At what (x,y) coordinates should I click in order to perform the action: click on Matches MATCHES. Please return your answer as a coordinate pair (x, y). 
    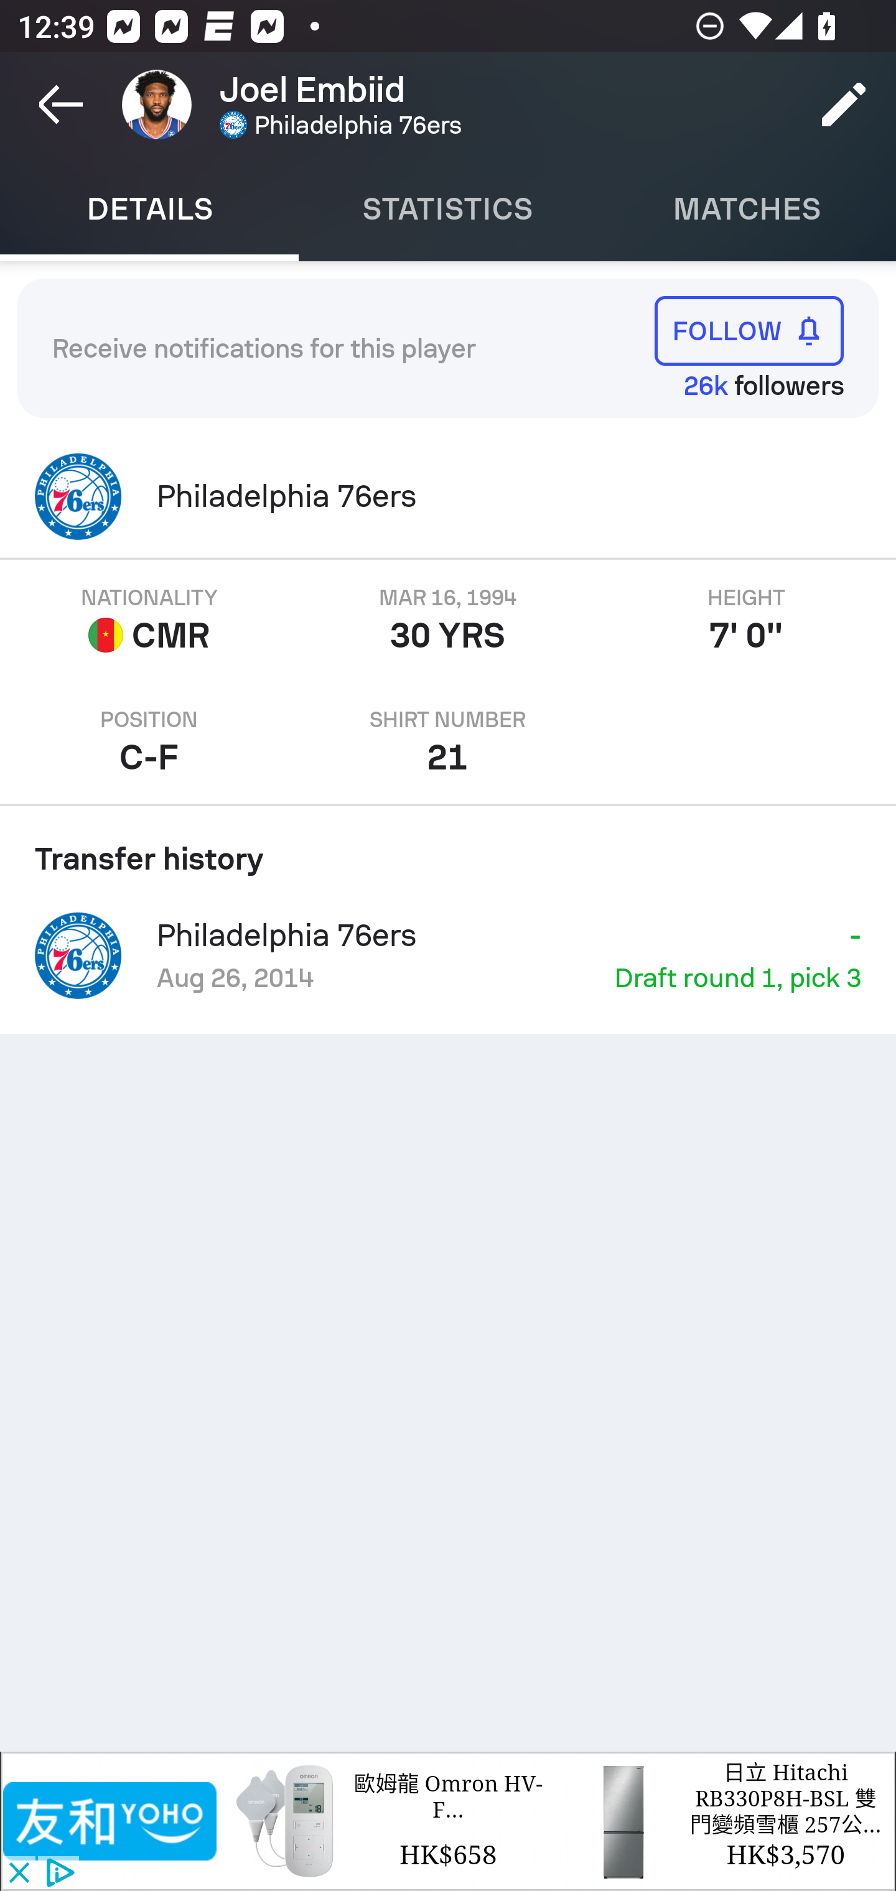
    Looking at the image, I should click on (747, 209).